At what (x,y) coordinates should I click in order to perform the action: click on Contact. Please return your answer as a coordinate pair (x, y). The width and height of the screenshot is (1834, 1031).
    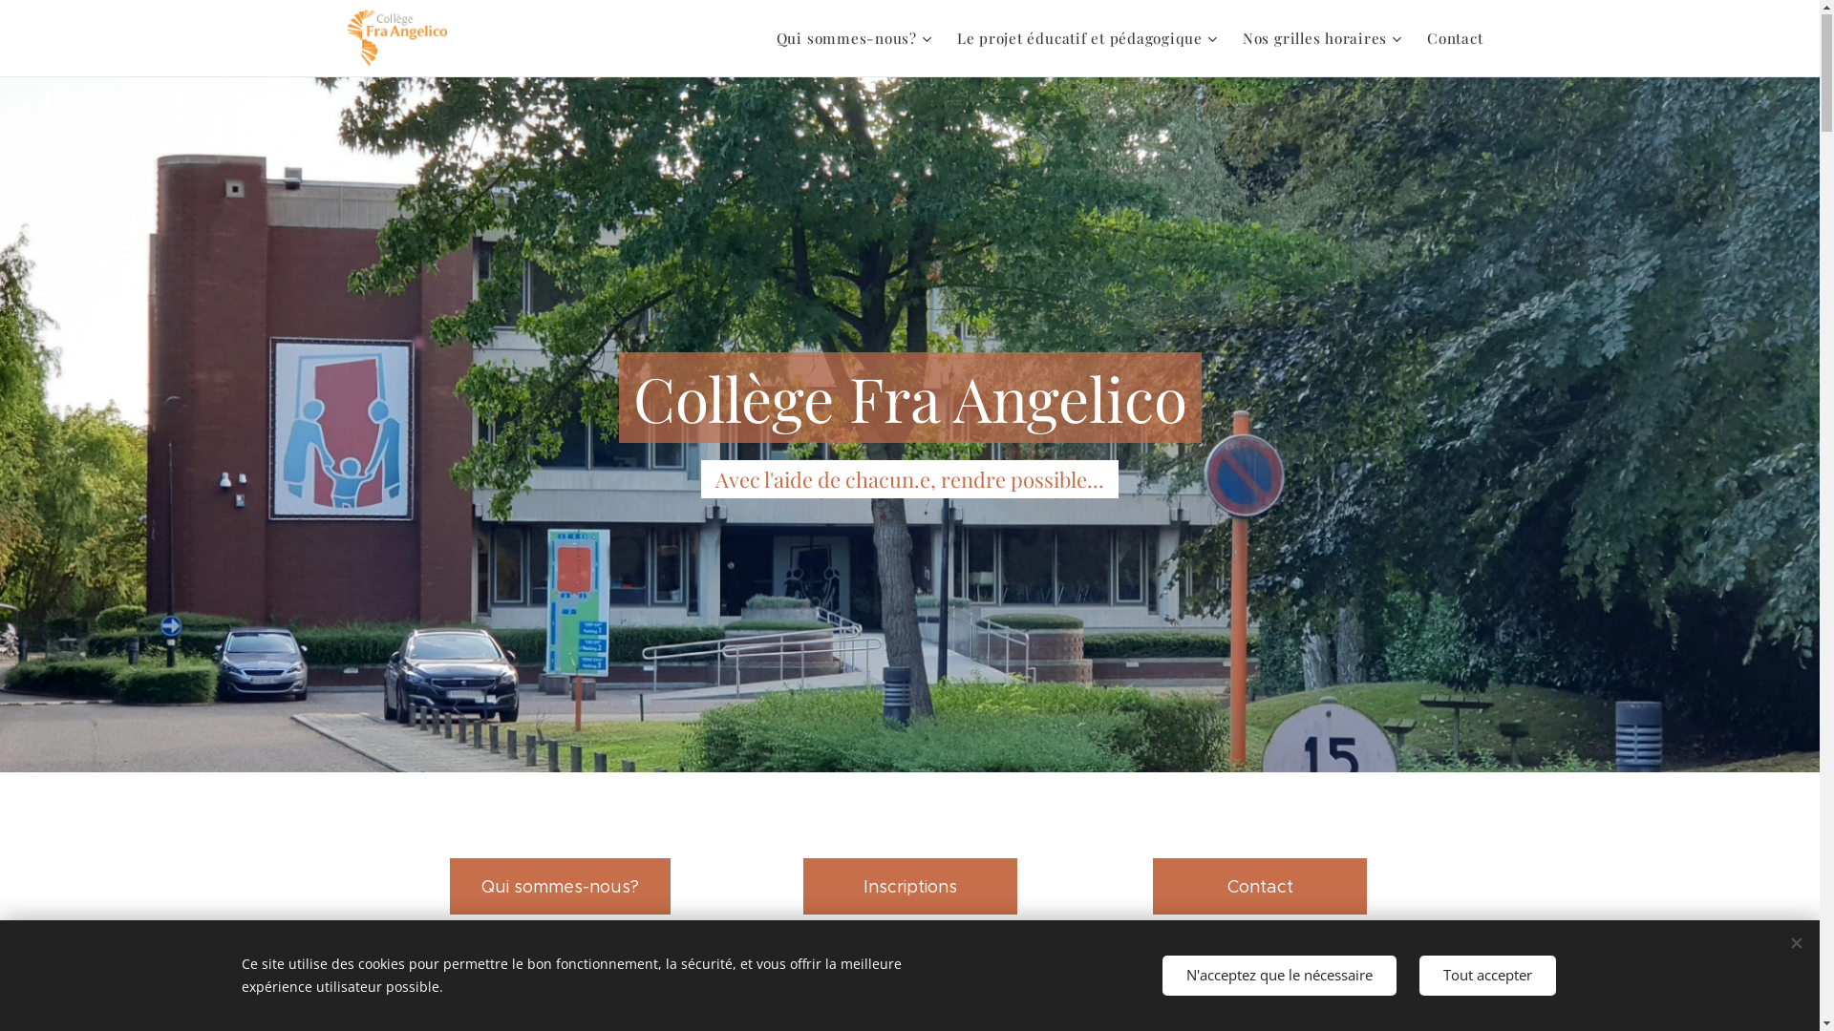
    Looking at the image, I should click on (1447, 39).